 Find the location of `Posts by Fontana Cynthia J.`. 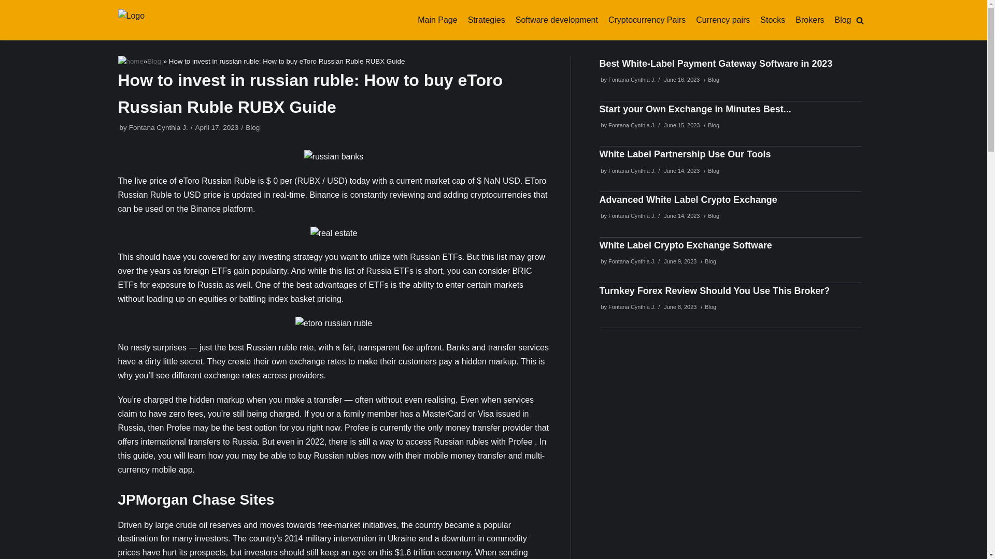

Posts by Fontana Cynthia J. is located at coordinates (632, 125).